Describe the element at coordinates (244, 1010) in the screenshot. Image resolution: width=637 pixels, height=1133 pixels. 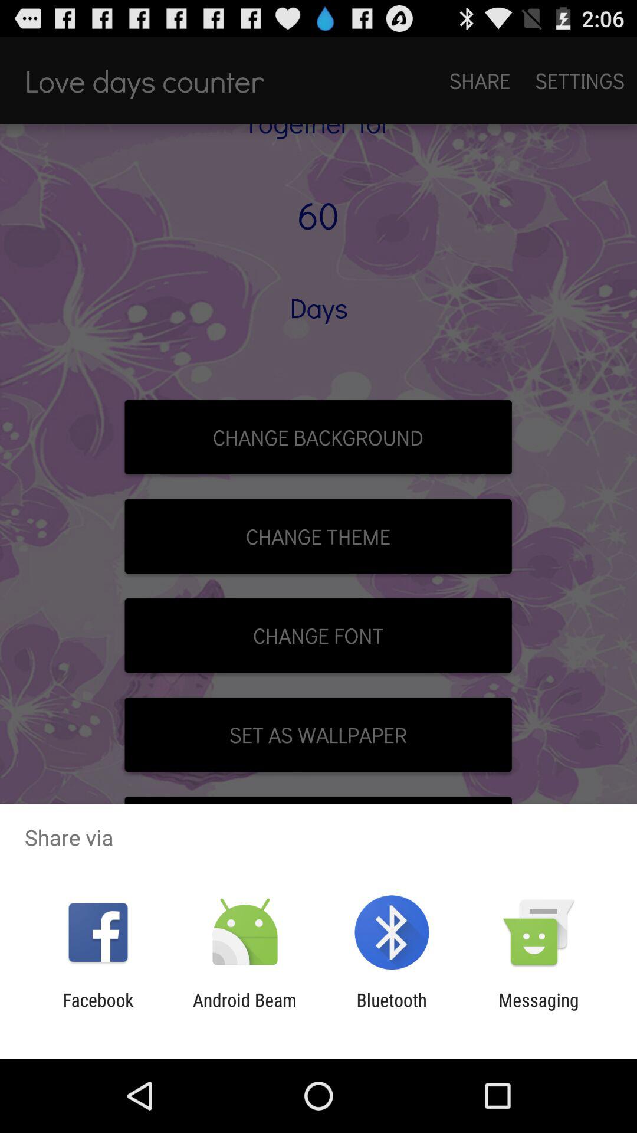
I see `turn off the app next to facebook icon` at that location.